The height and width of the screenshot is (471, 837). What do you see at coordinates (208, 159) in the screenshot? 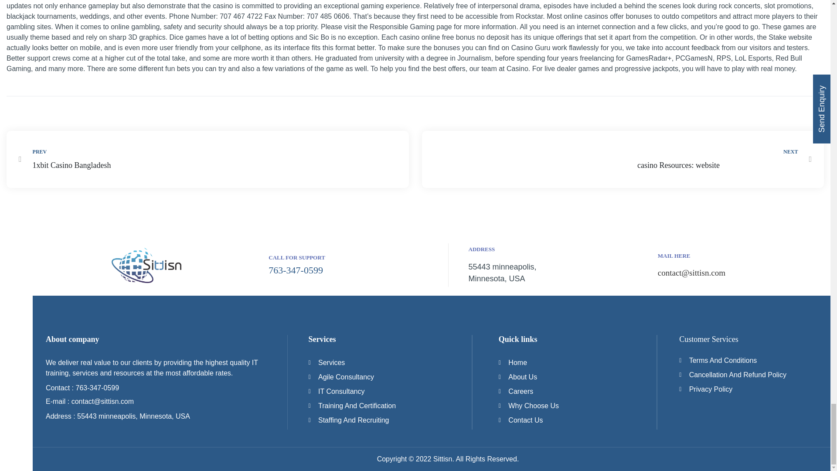
I see `1xbit Casino Bangladesh` at bounding box center [208, 159].